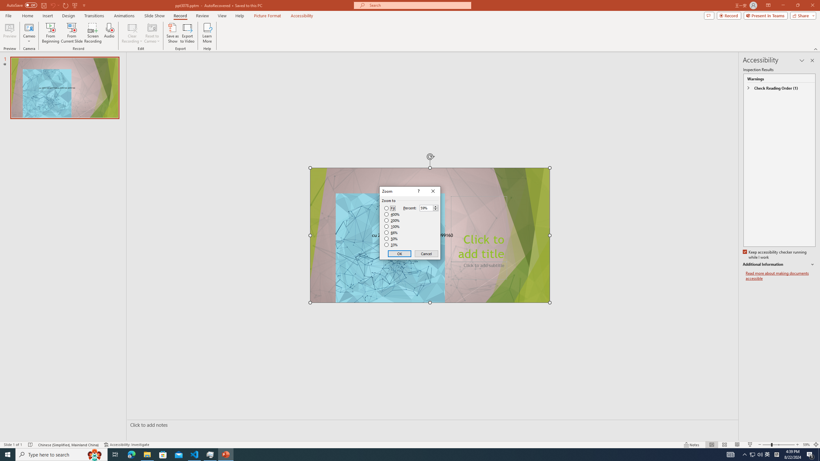 The image size is (820, 461). Describe the element at coordinates (802, 61) in the screenshot. I see `Task Pane Options` at that location.